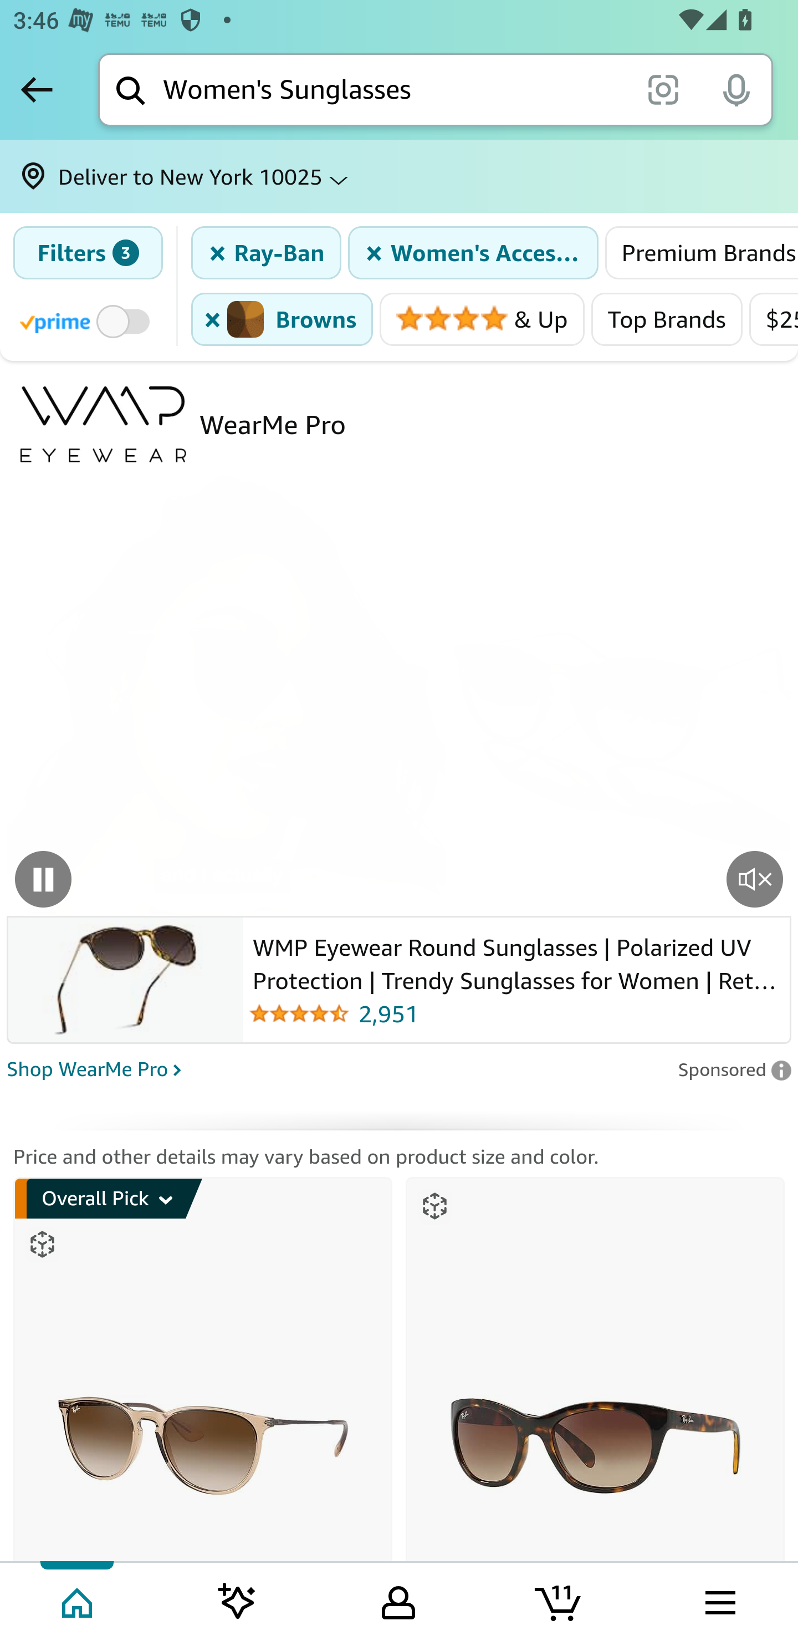 The image size is (798, 1641). I want to click on Filters 3, so click(88, 253).